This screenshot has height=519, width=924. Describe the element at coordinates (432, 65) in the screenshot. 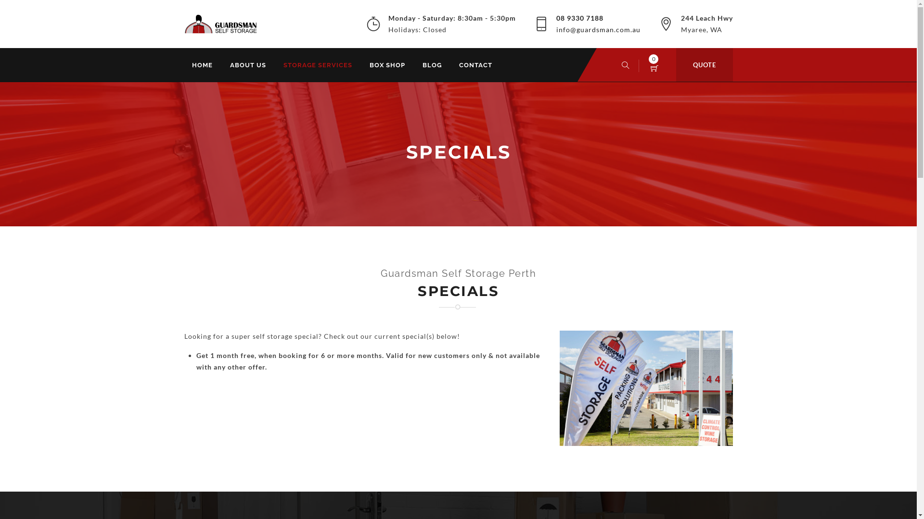

I see `BLOG` at that location.